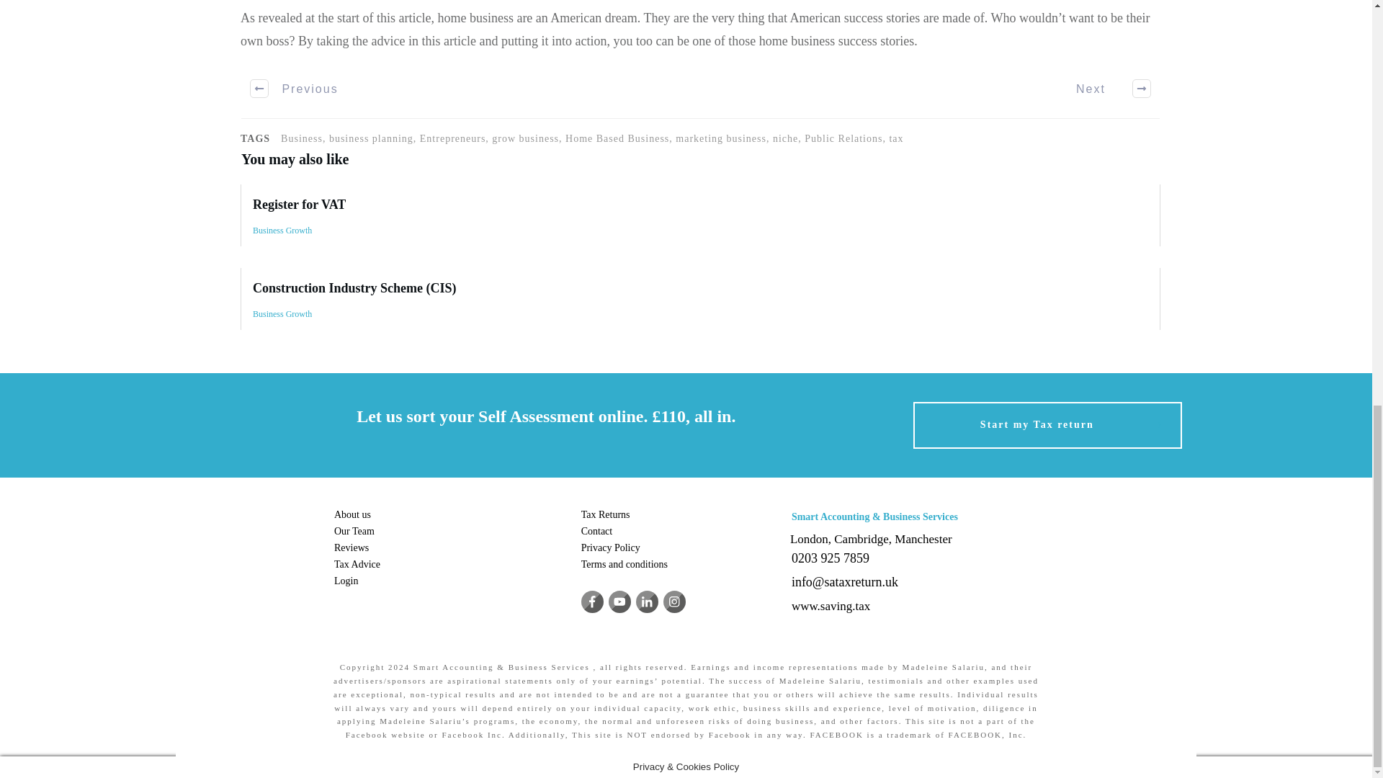 The width and height of the screenshot is (1383, 778). Describe the element at coordinates (352, 547) in the screenshot. I see `Reviews` at that location.